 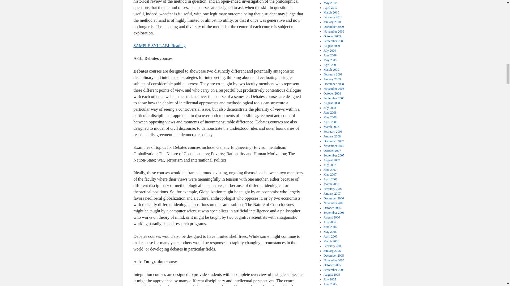 What do you see at coordinates (159, 46) in the screenshot?
I see `SAMPLE SYLLABI: Reading` at bounding box center [159, 46].